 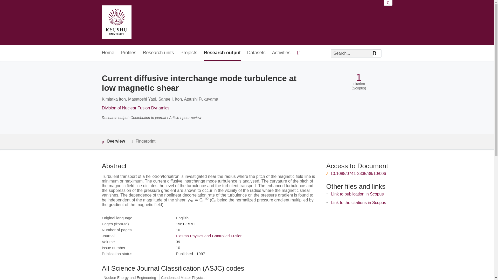 What do you see at coordinates (358, 77) in the screenshot?
I see `1` at bounding box center [358, 77].